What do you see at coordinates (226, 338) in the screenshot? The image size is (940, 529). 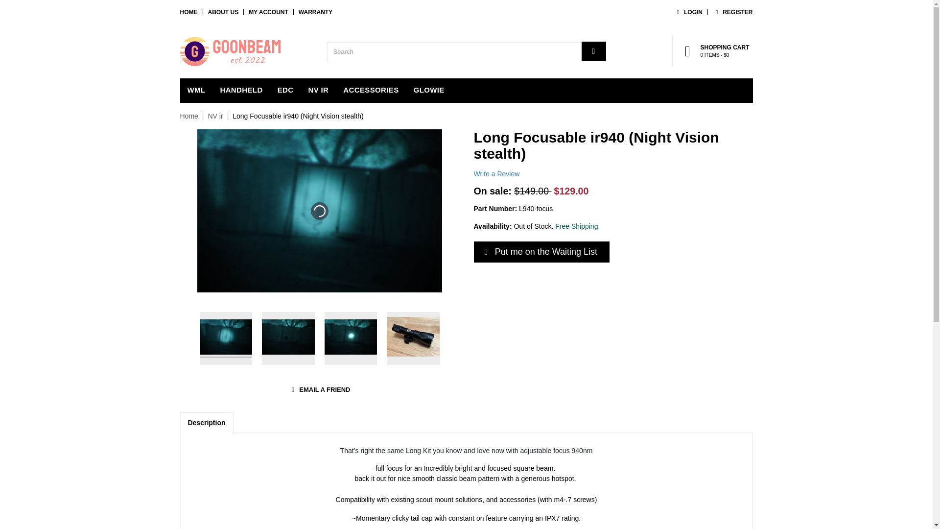 I see `Thumbnail` at bounding box center [226, 338].